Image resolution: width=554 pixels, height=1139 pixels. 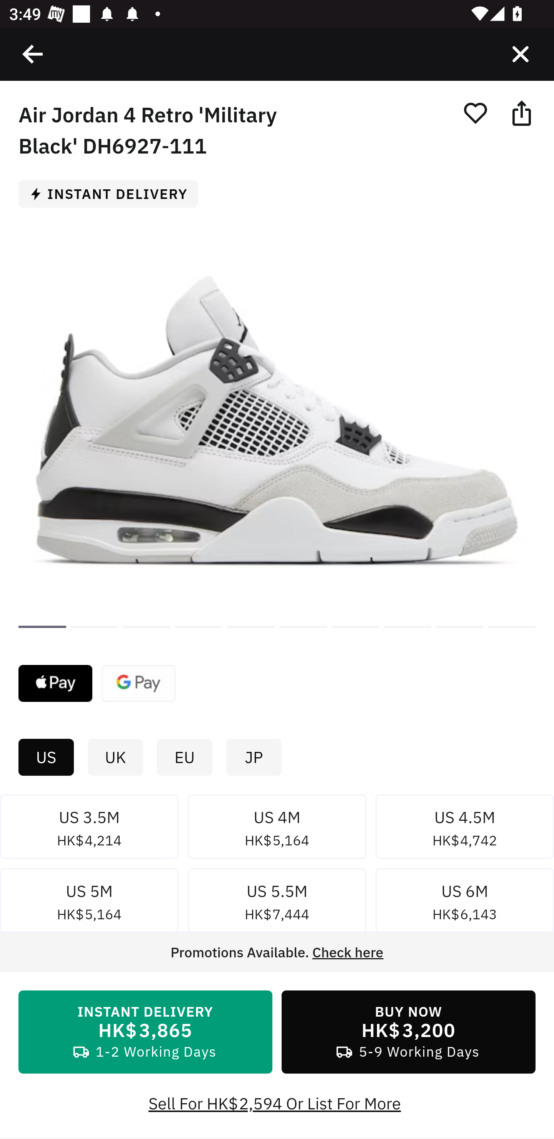 What do you see at coordinates (115, 757) in the screenshot?
I see `UK` at bounding box center [115, 757].